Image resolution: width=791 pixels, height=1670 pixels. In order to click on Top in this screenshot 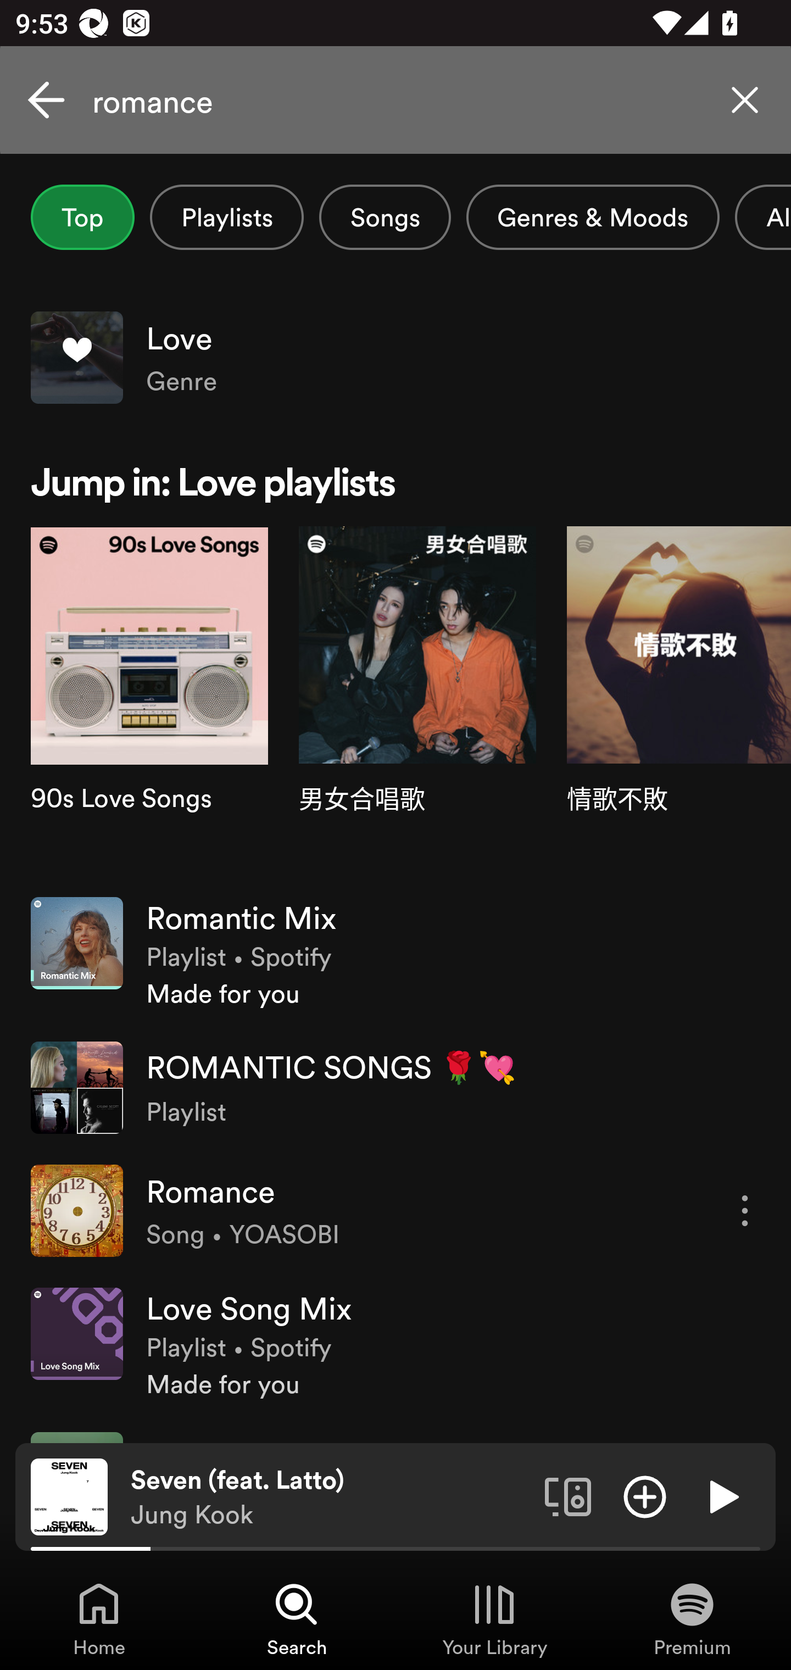, I will do `click(82, 217)`.